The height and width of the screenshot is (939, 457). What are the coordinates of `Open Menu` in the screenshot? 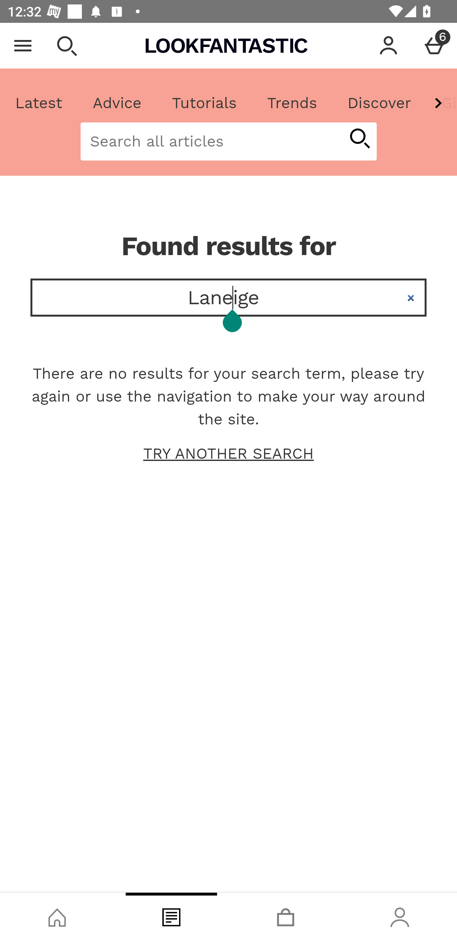 It's located at (23, 46).